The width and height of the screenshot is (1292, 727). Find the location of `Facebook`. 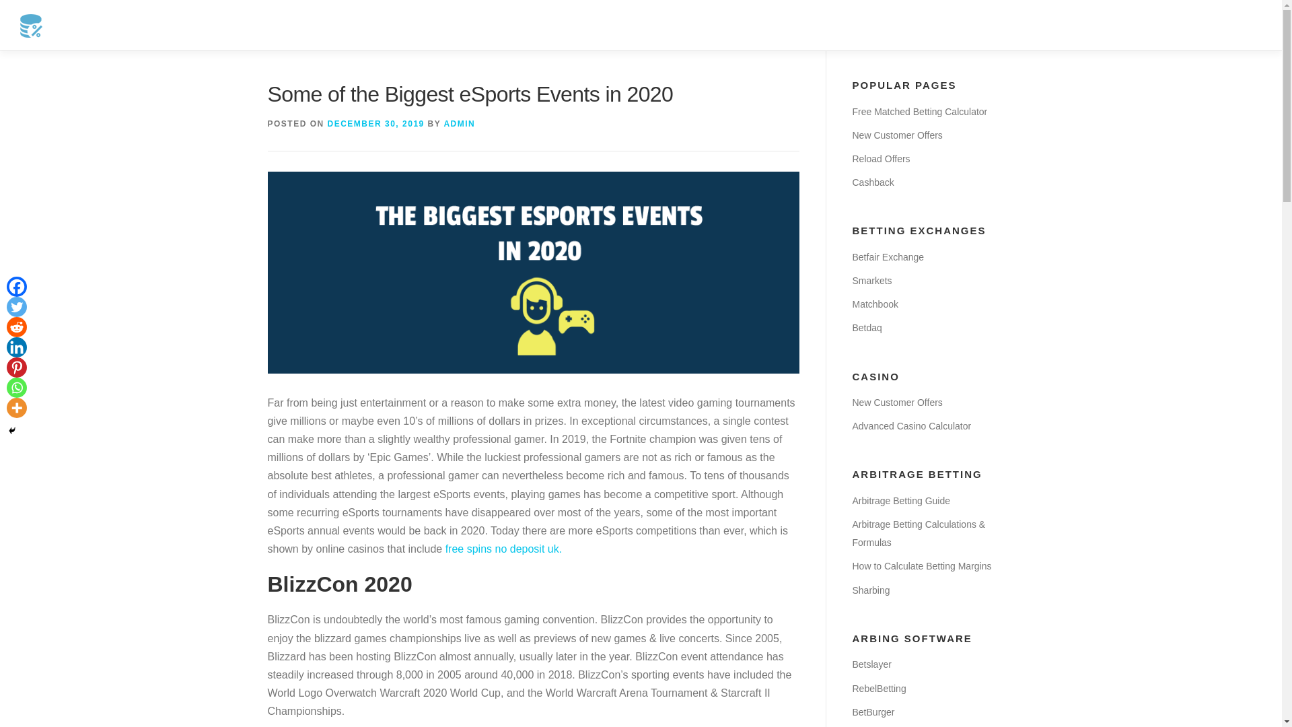

Facebook is located at coordinates (16, 287).